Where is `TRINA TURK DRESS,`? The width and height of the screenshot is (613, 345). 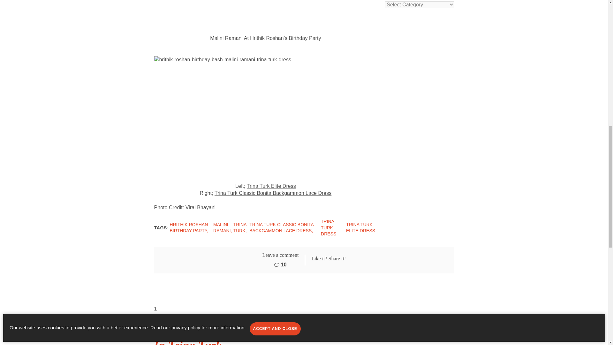
TRINA TURK DRESS, is located at coordinates (329, 227).